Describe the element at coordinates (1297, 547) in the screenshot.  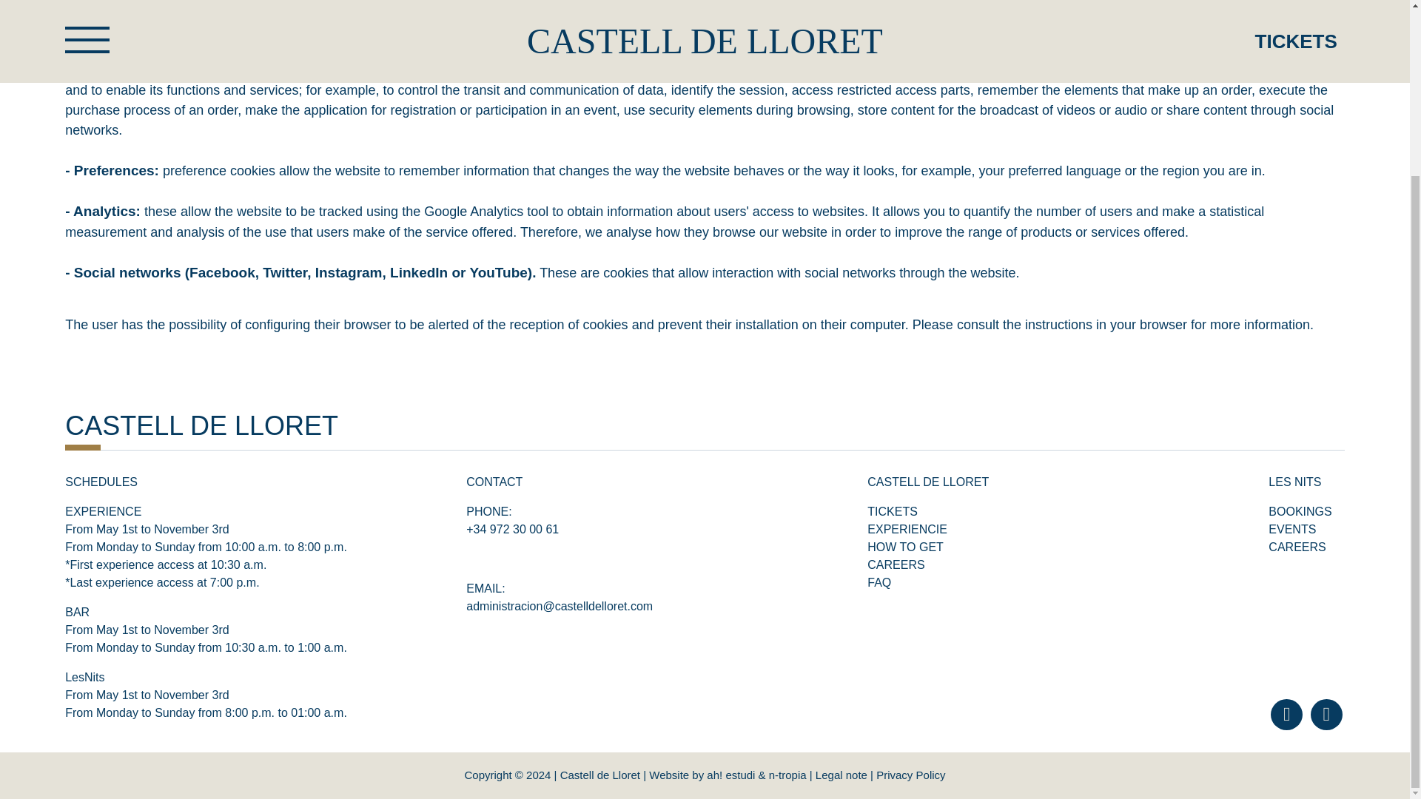
I see `CAREERS` at that location.